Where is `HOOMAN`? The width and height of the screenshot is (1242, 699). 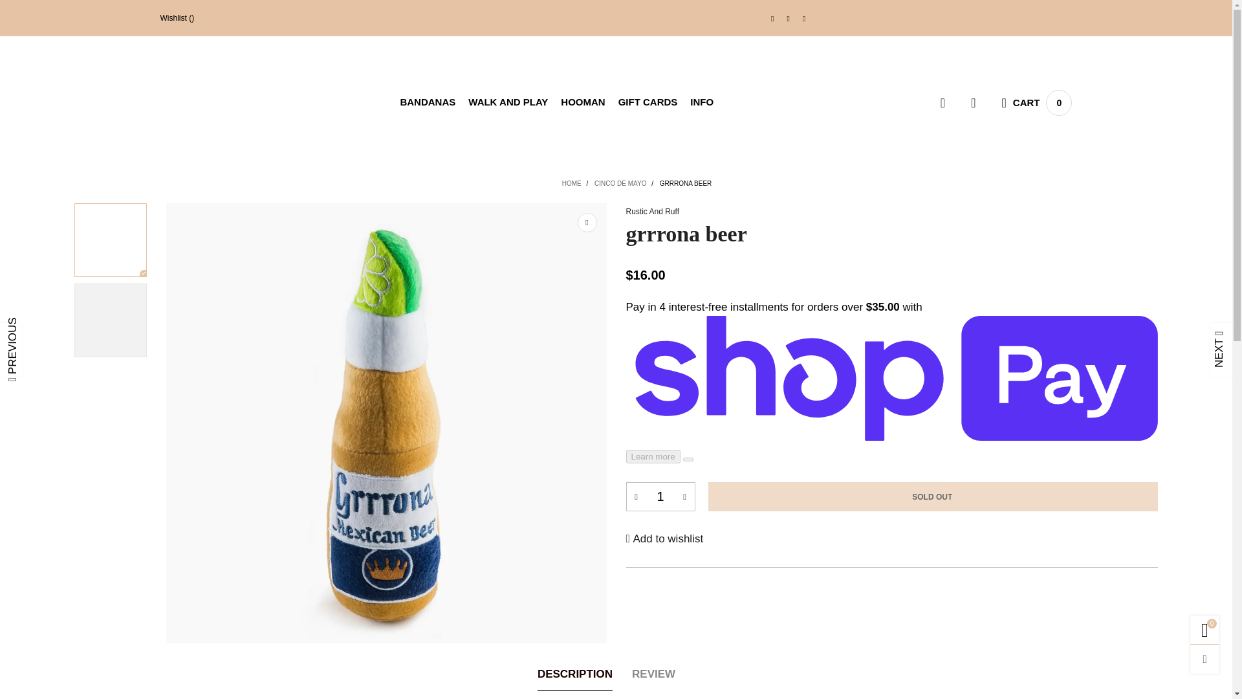 HOOMAN is located at coordinates (772, 18).